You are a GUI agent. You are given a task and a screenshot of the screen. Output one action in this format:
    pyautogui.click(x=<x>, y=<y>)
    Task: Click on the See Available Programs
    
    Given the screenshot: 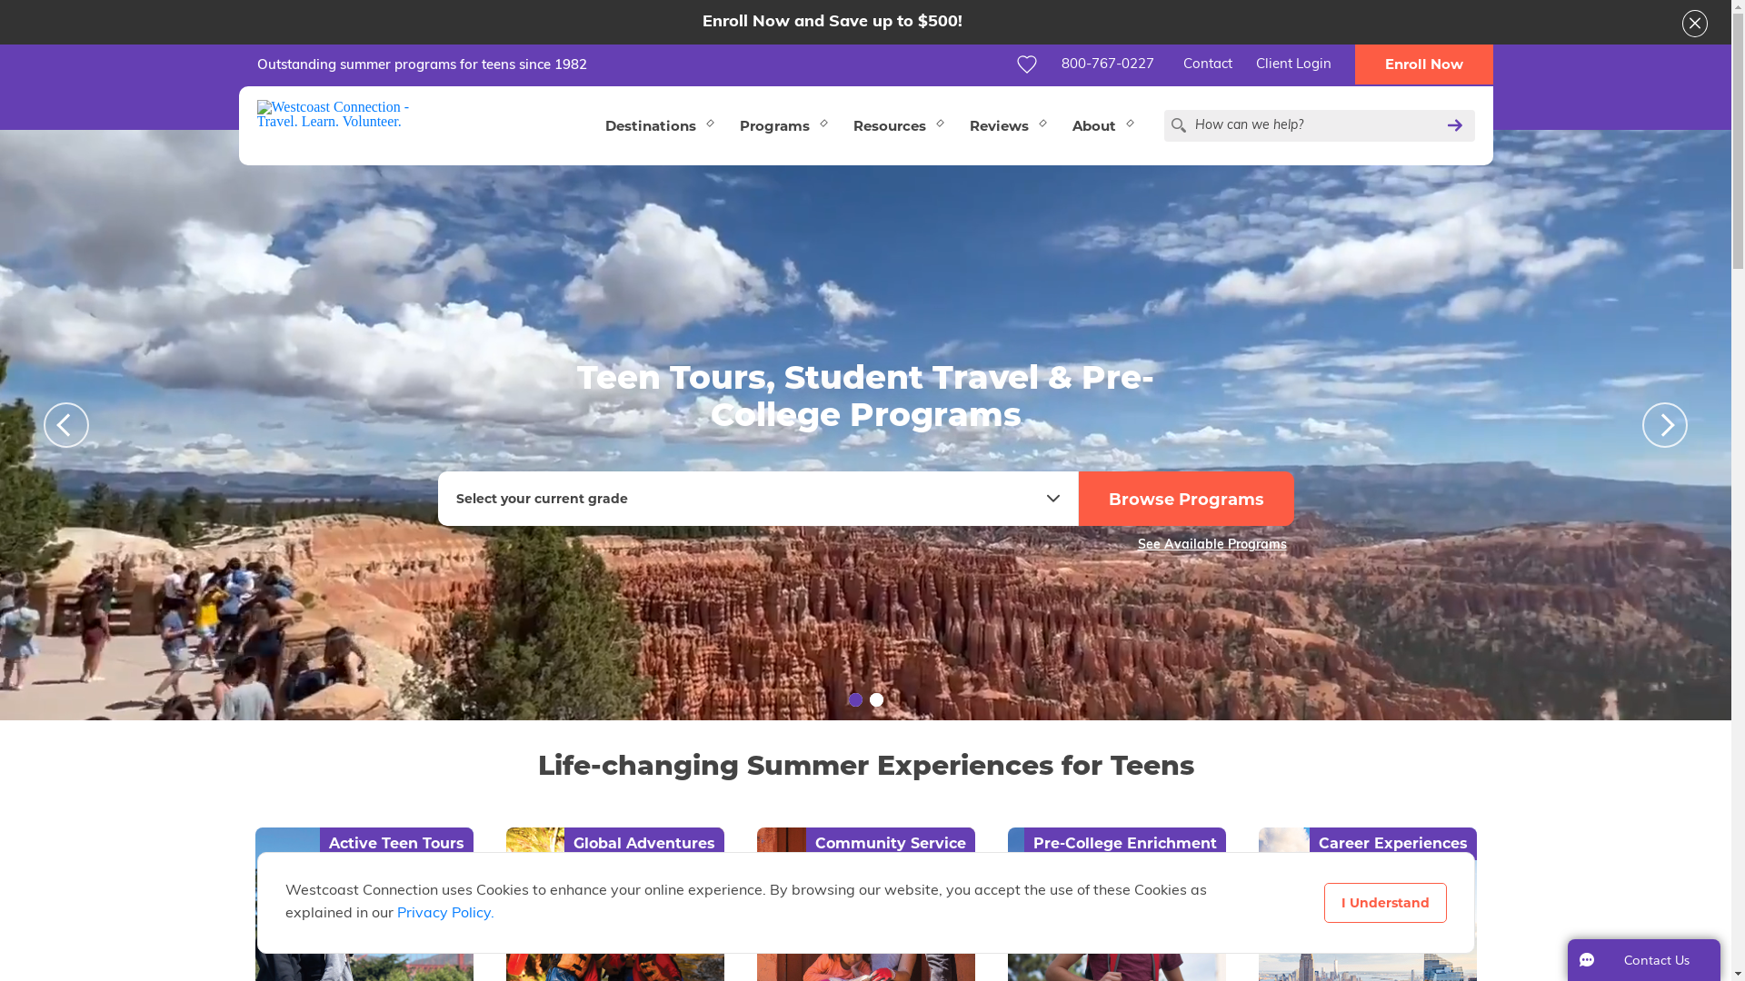 What is the action you would take?
    pyautogui.click(x=1216, y=540)
    